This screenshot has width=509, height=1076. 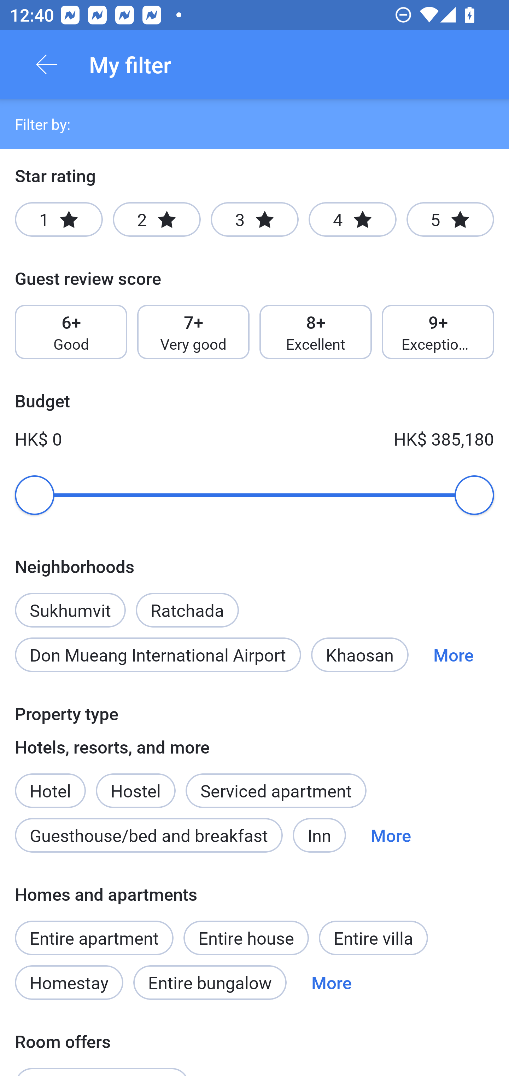 What do you see at coordinates (70, 602) in the screenshot?
I see `Sukhumvit` at bounding box center [70, 602].